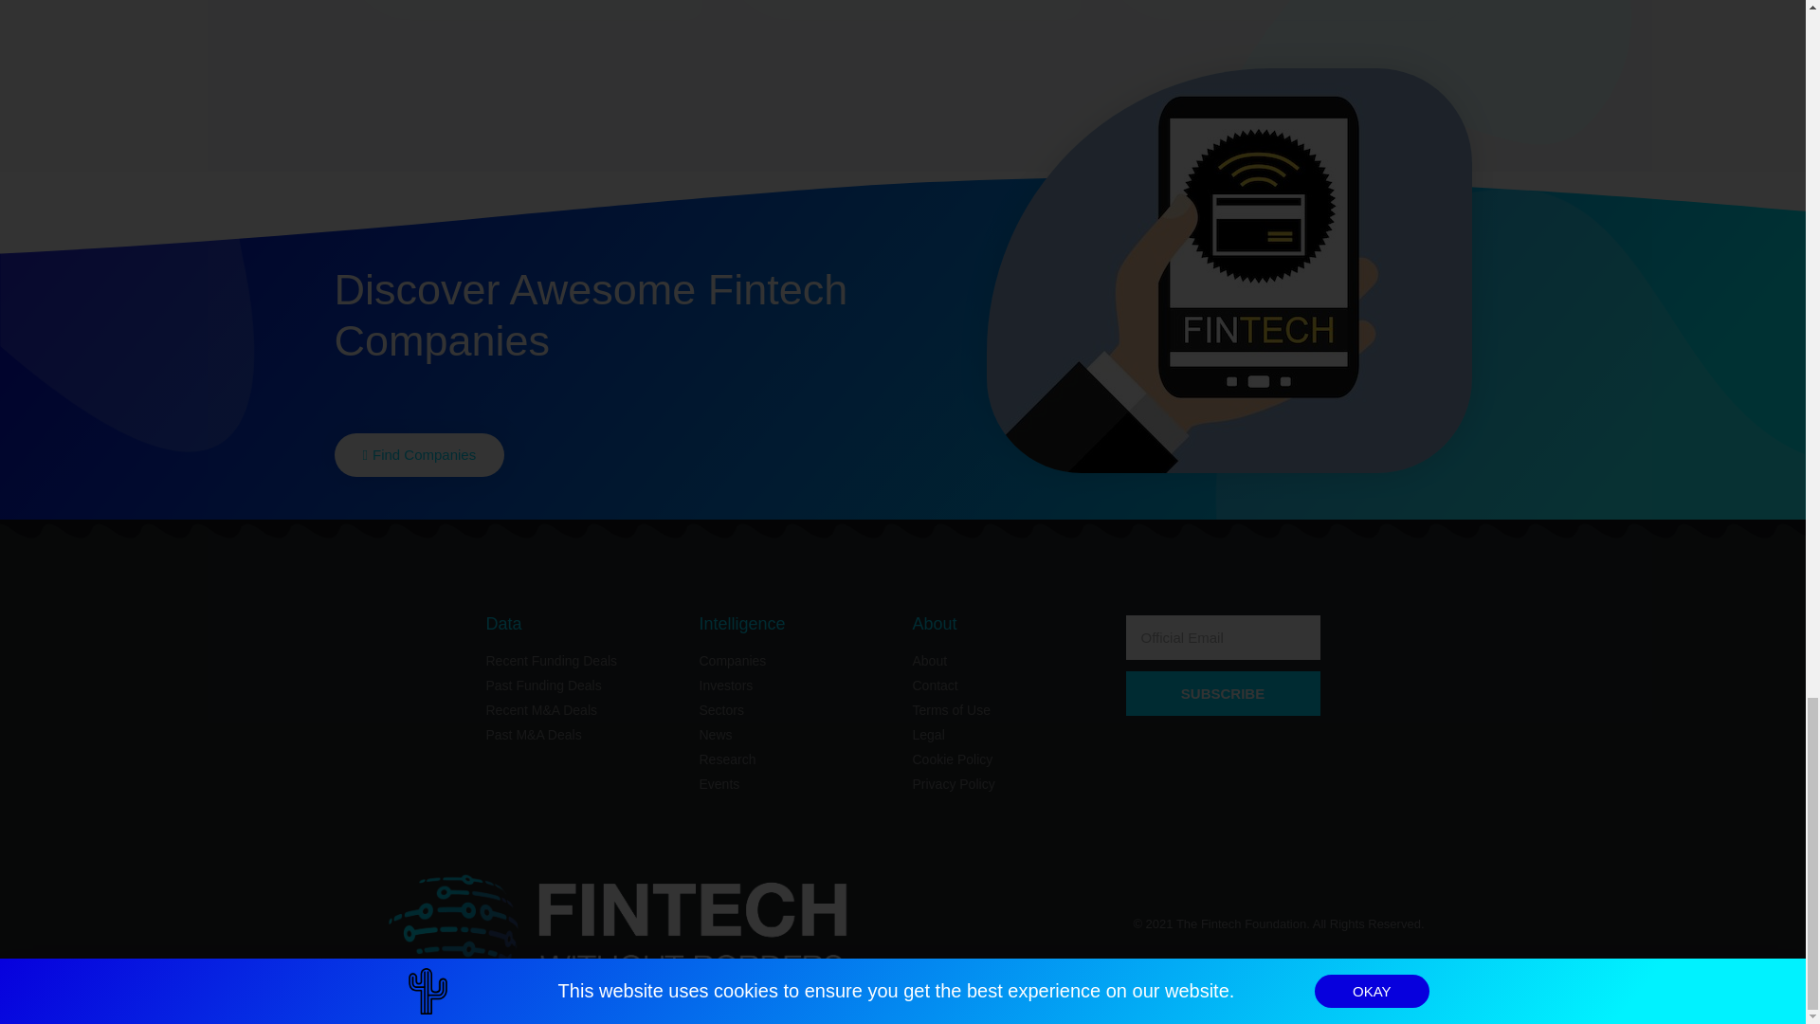  I want to click on Events, so click(796, 784).